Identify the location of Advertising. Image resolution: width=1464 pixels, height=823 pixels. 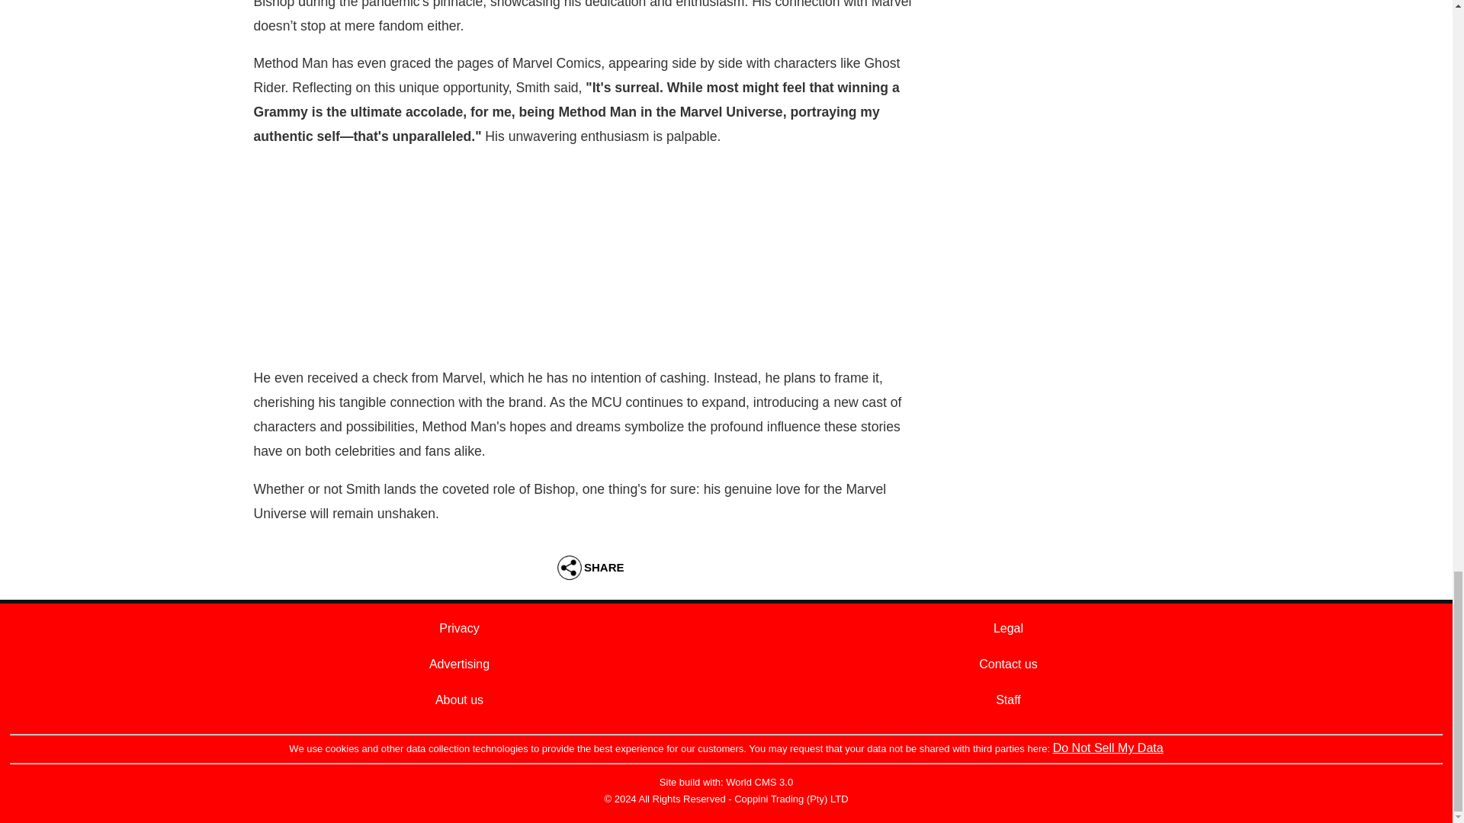
(459, 664).